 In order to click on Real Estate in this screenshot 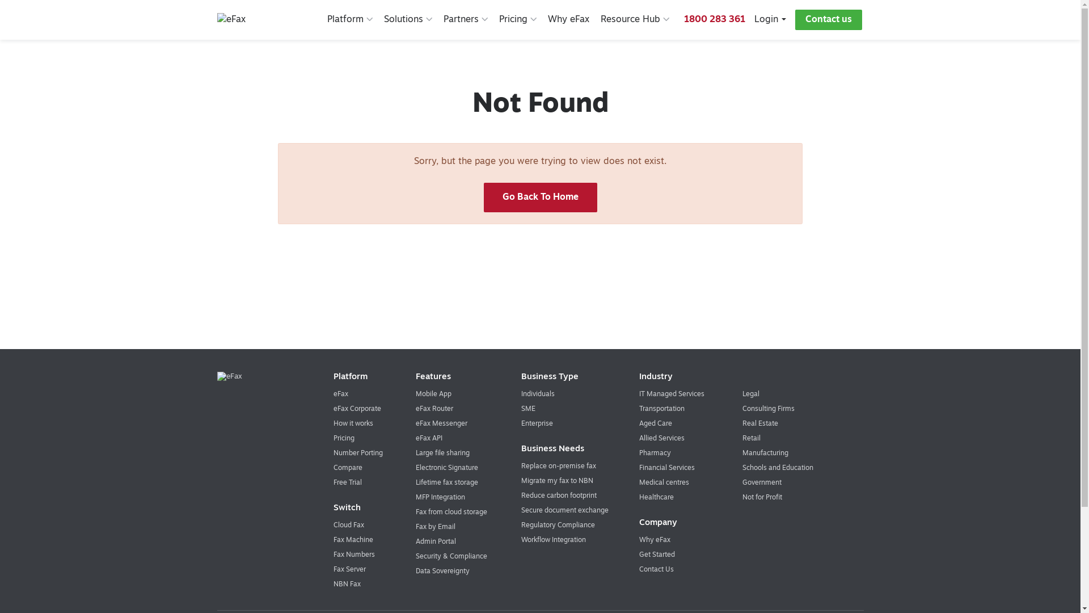, I will do `click(760, 424)`.